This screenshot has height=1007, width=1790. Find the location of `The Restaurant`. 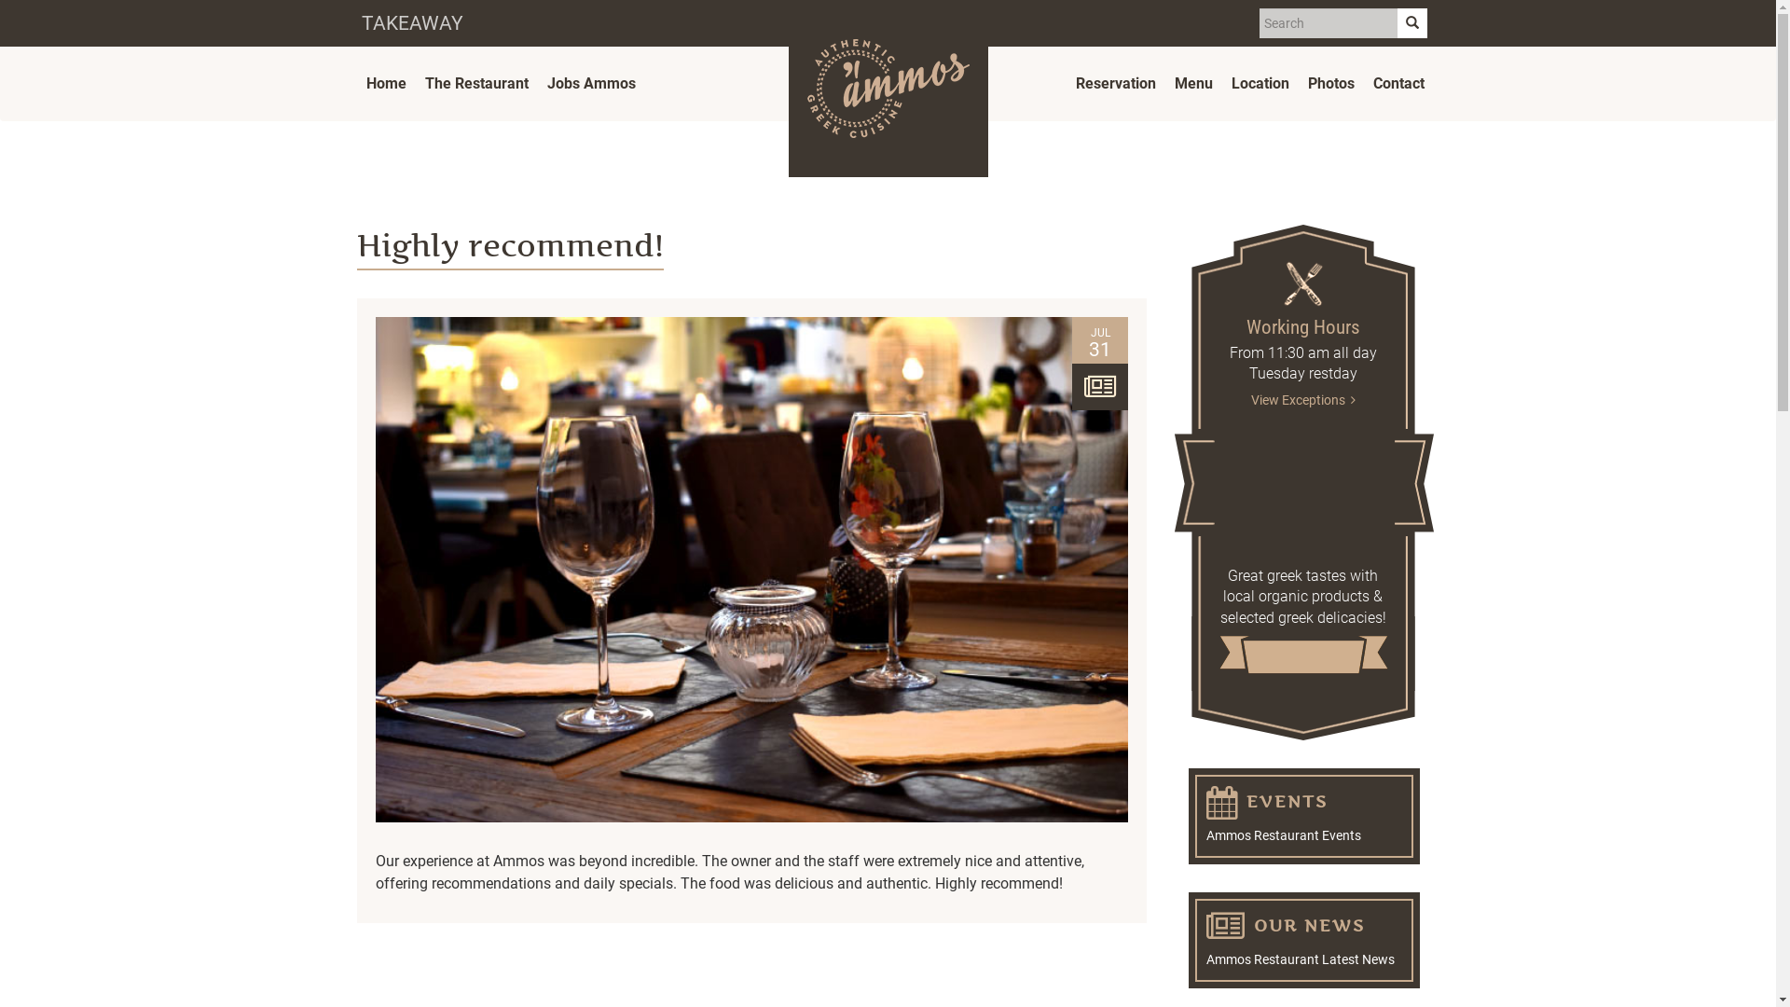

The Restaurant is located at coordinates (477, 84).